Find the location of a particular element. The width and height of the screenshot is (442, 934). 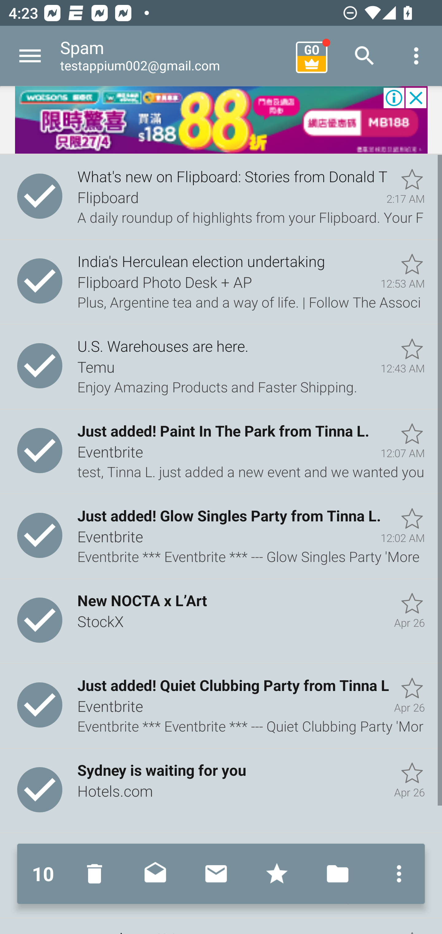

Mark with stars is located at coordinates (277, 874).